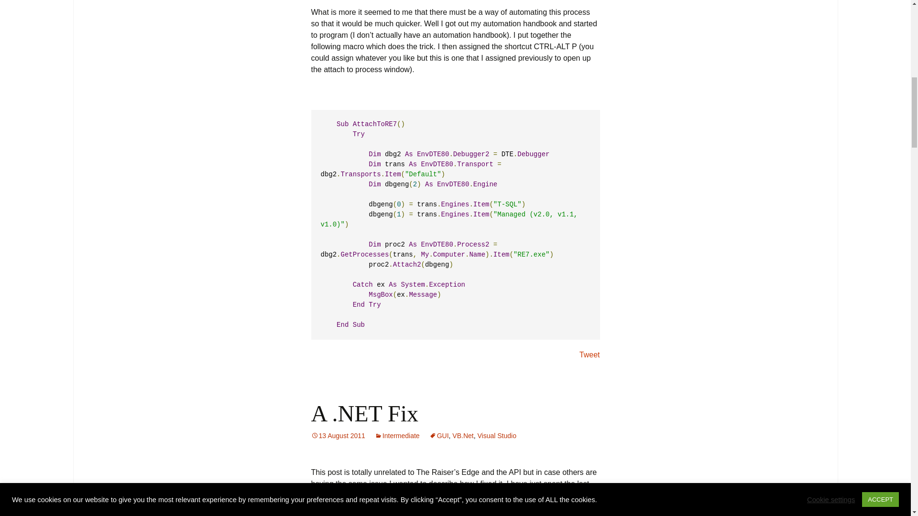 The width and height of the screenshot is (918, 516). I want to click on A .NET Fix, so click(364, 414).